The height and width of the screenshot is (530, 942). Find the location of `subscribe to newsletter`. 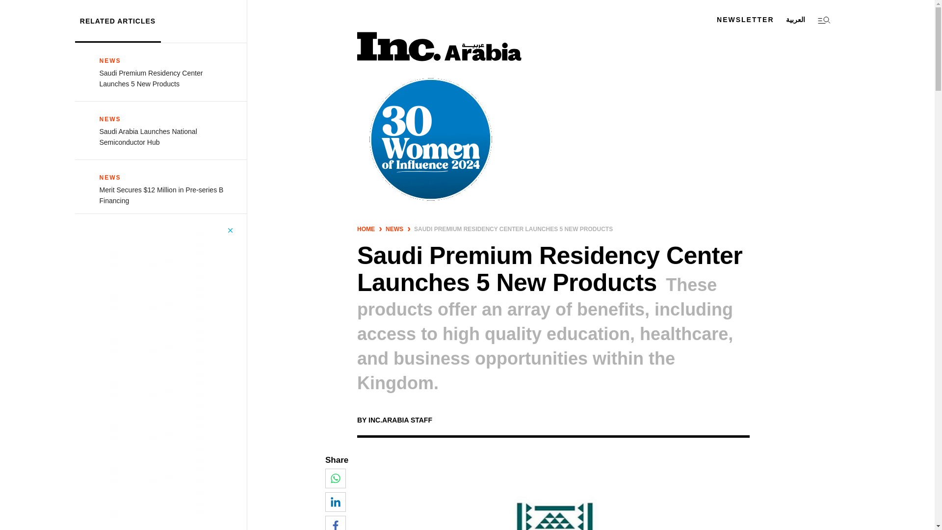

subscribe to newsletter is located at coordinates (745, 20).